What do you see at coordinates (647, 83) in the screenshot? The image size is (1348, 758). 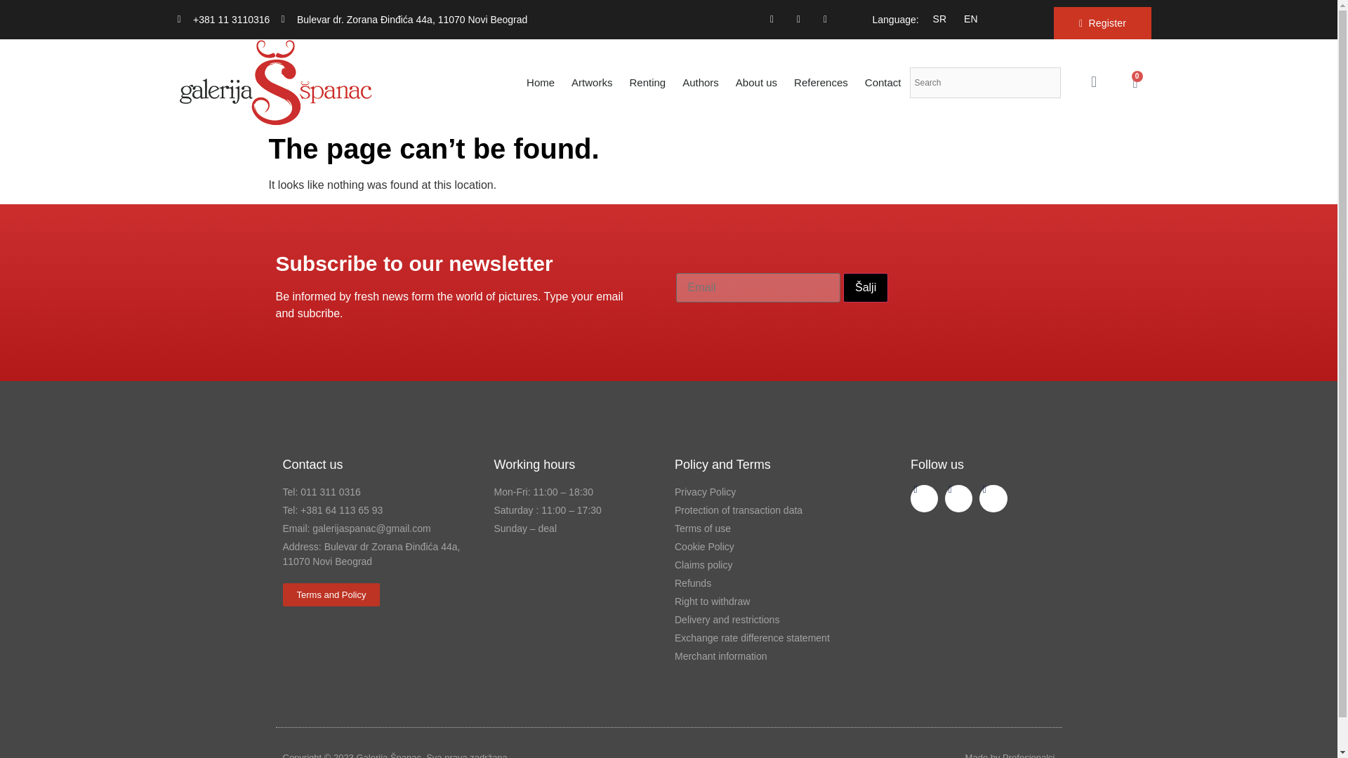 I see `Renting` at bounding box center [647, 83].